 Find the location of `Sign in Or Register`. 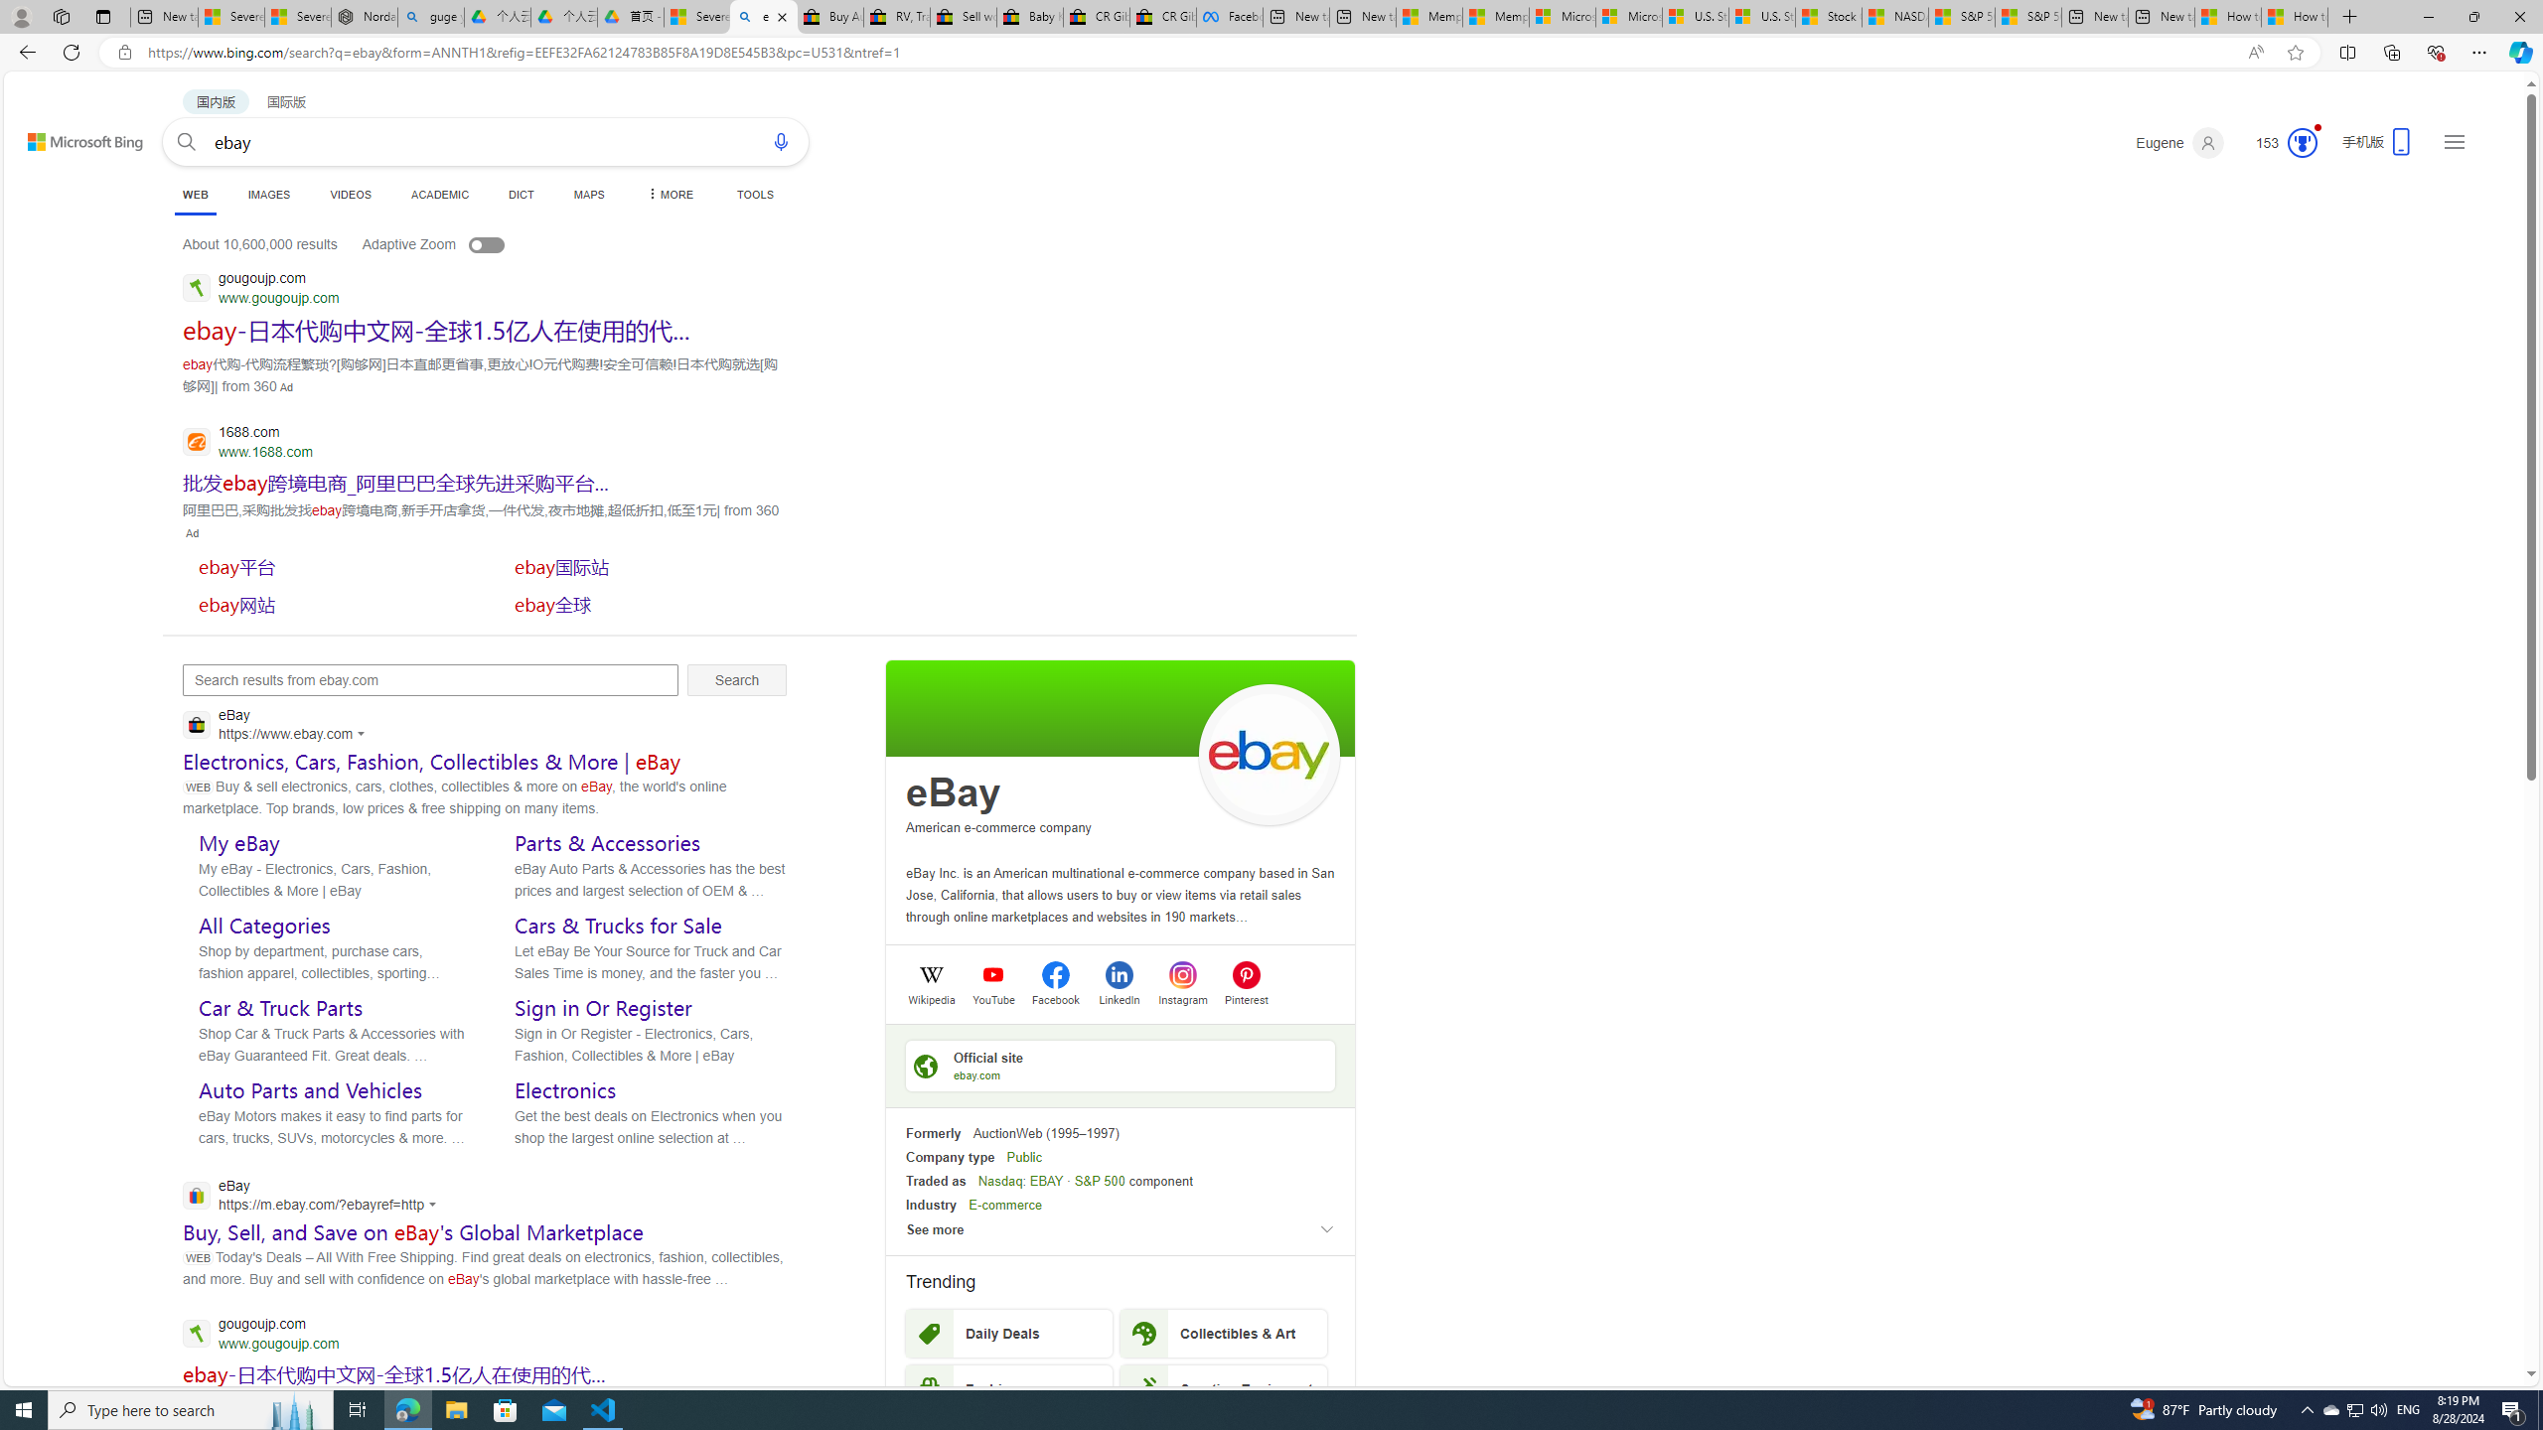

Sign in Or Register is located at coordinates (602, 1008).